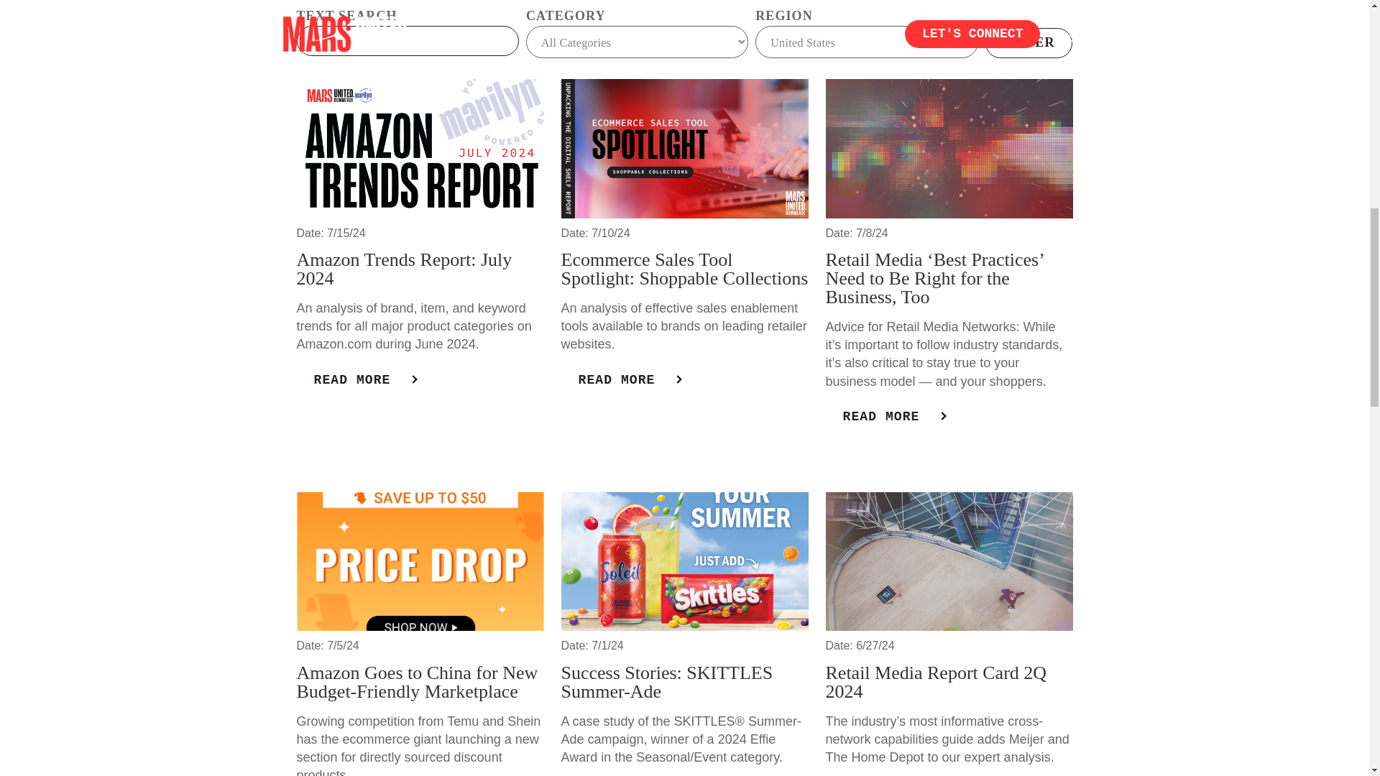 The height and width of the screenshot is (776, 1380). I want to click on READ MORE, so click(364, 379).